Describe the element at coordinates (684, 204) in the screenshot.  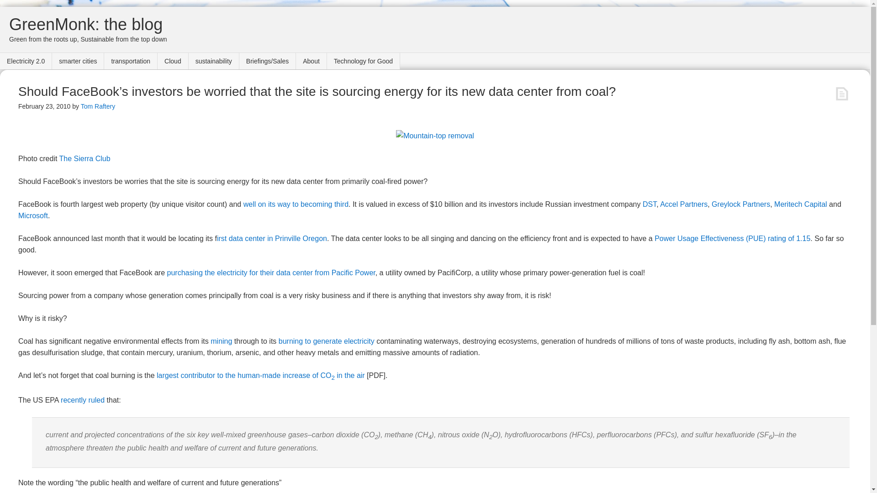
I see `Accel Partners` at that location.